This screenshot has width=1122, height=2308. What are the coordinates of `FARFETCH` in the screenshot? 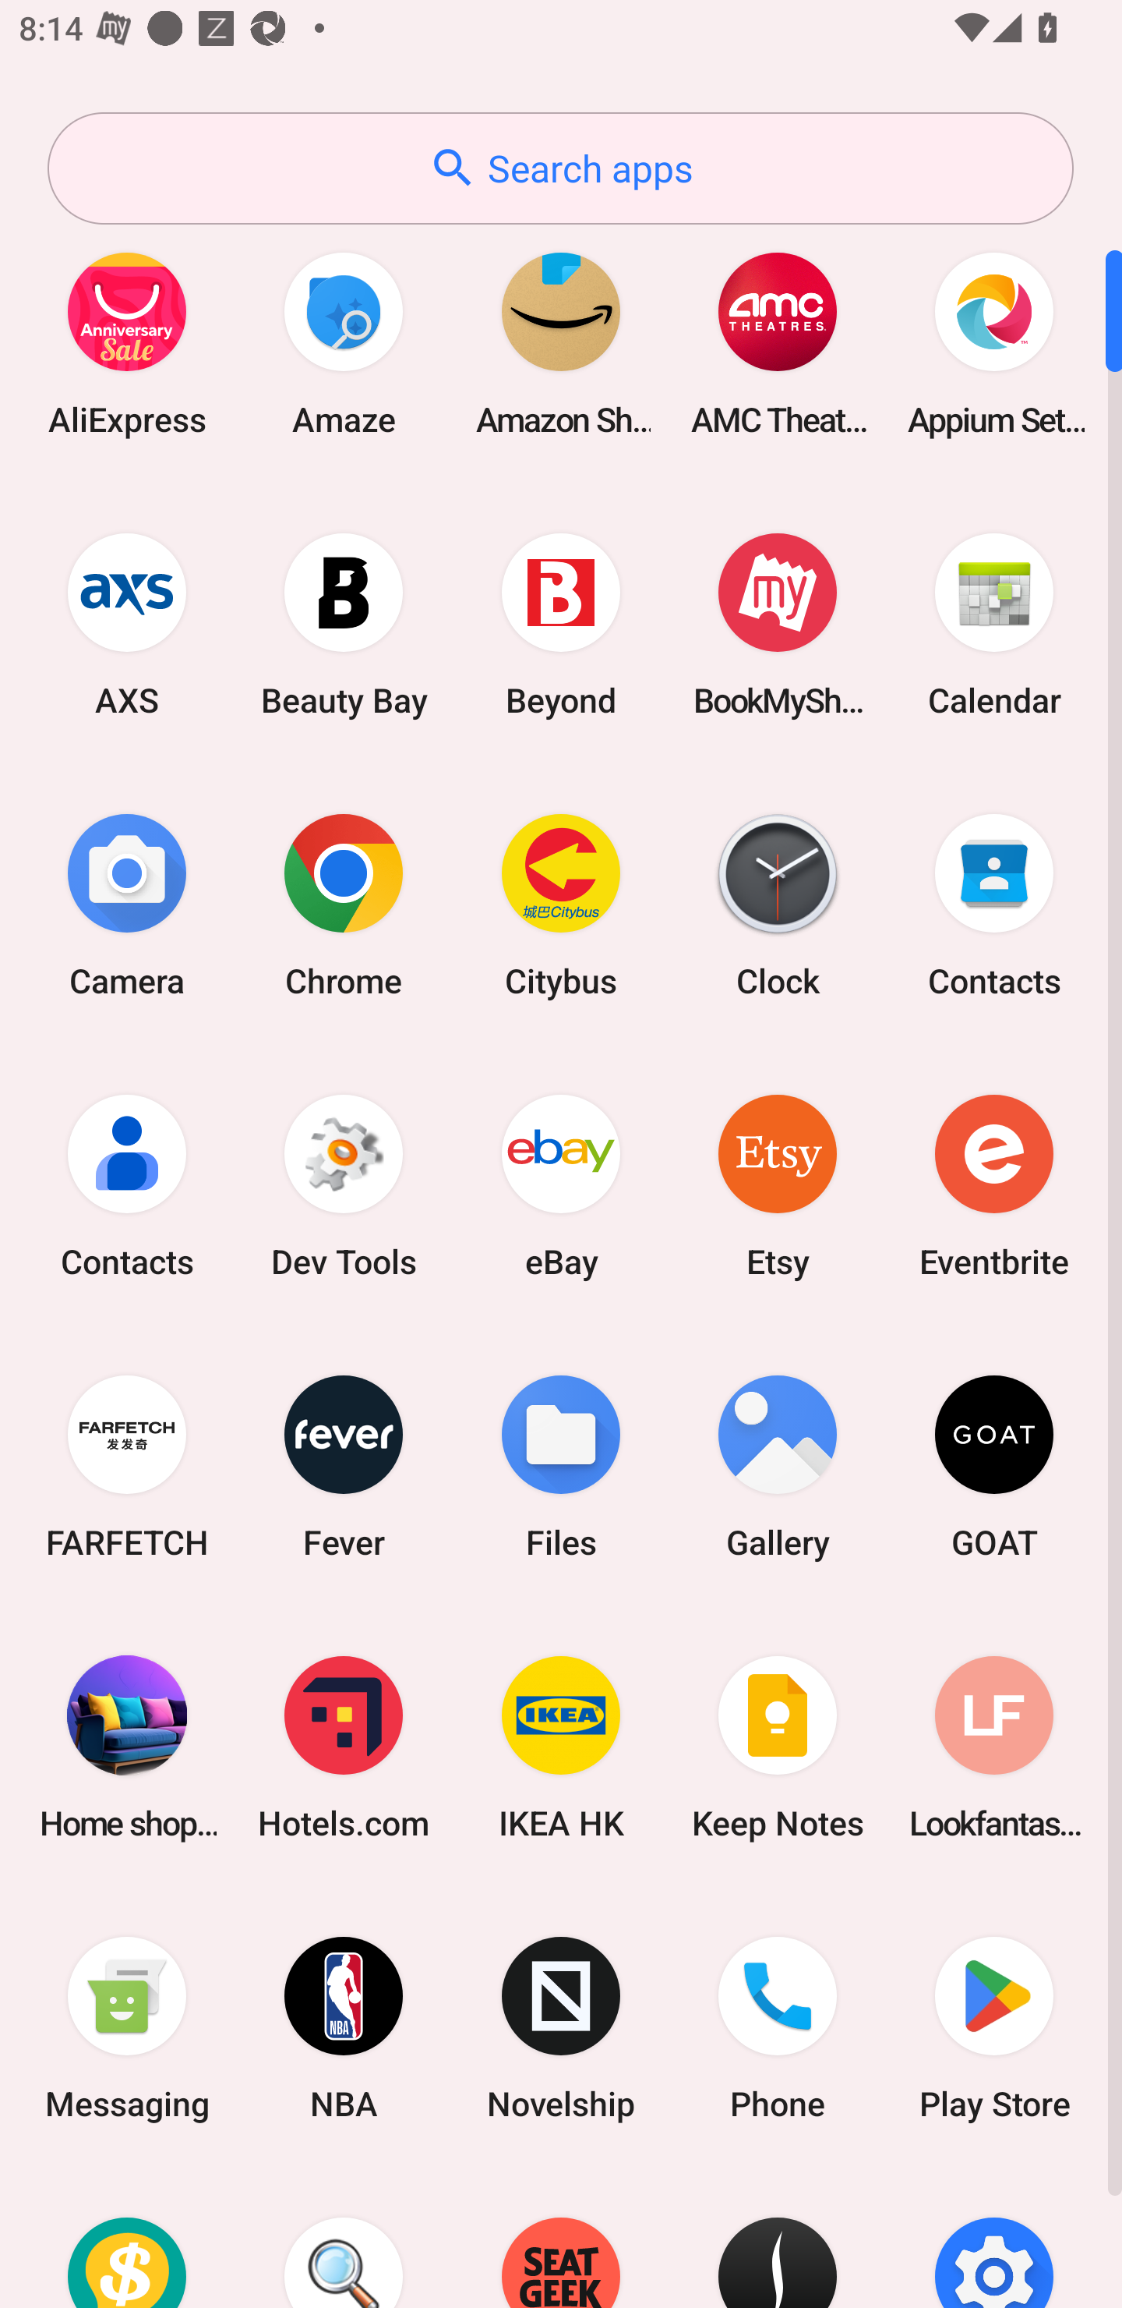 It's located at (127, 1466).